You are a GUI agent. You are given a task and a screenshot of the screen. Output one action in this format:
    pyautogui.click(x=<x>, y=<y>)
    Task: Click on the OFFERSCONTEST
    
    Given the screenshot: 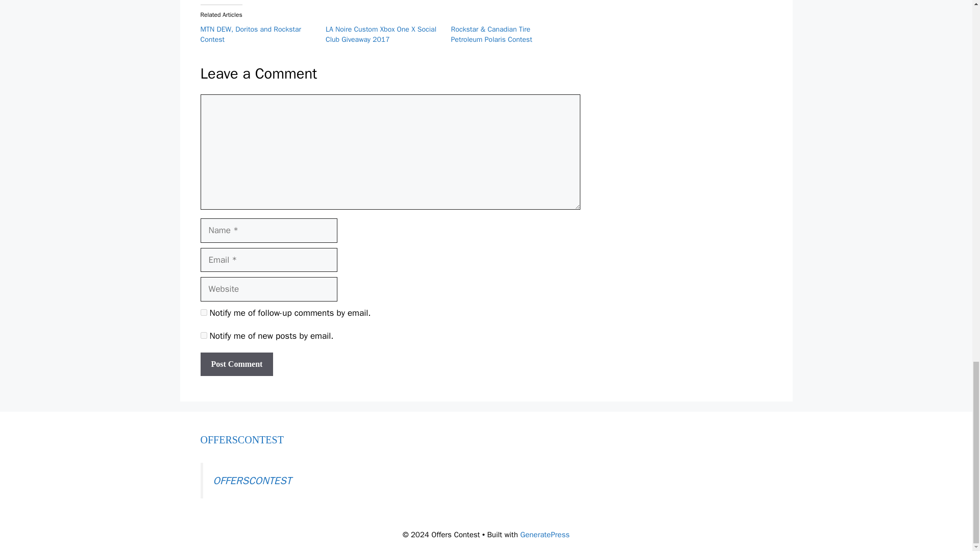 What is the action you would take?
    pyautogui.click(x=241, y=440)
    